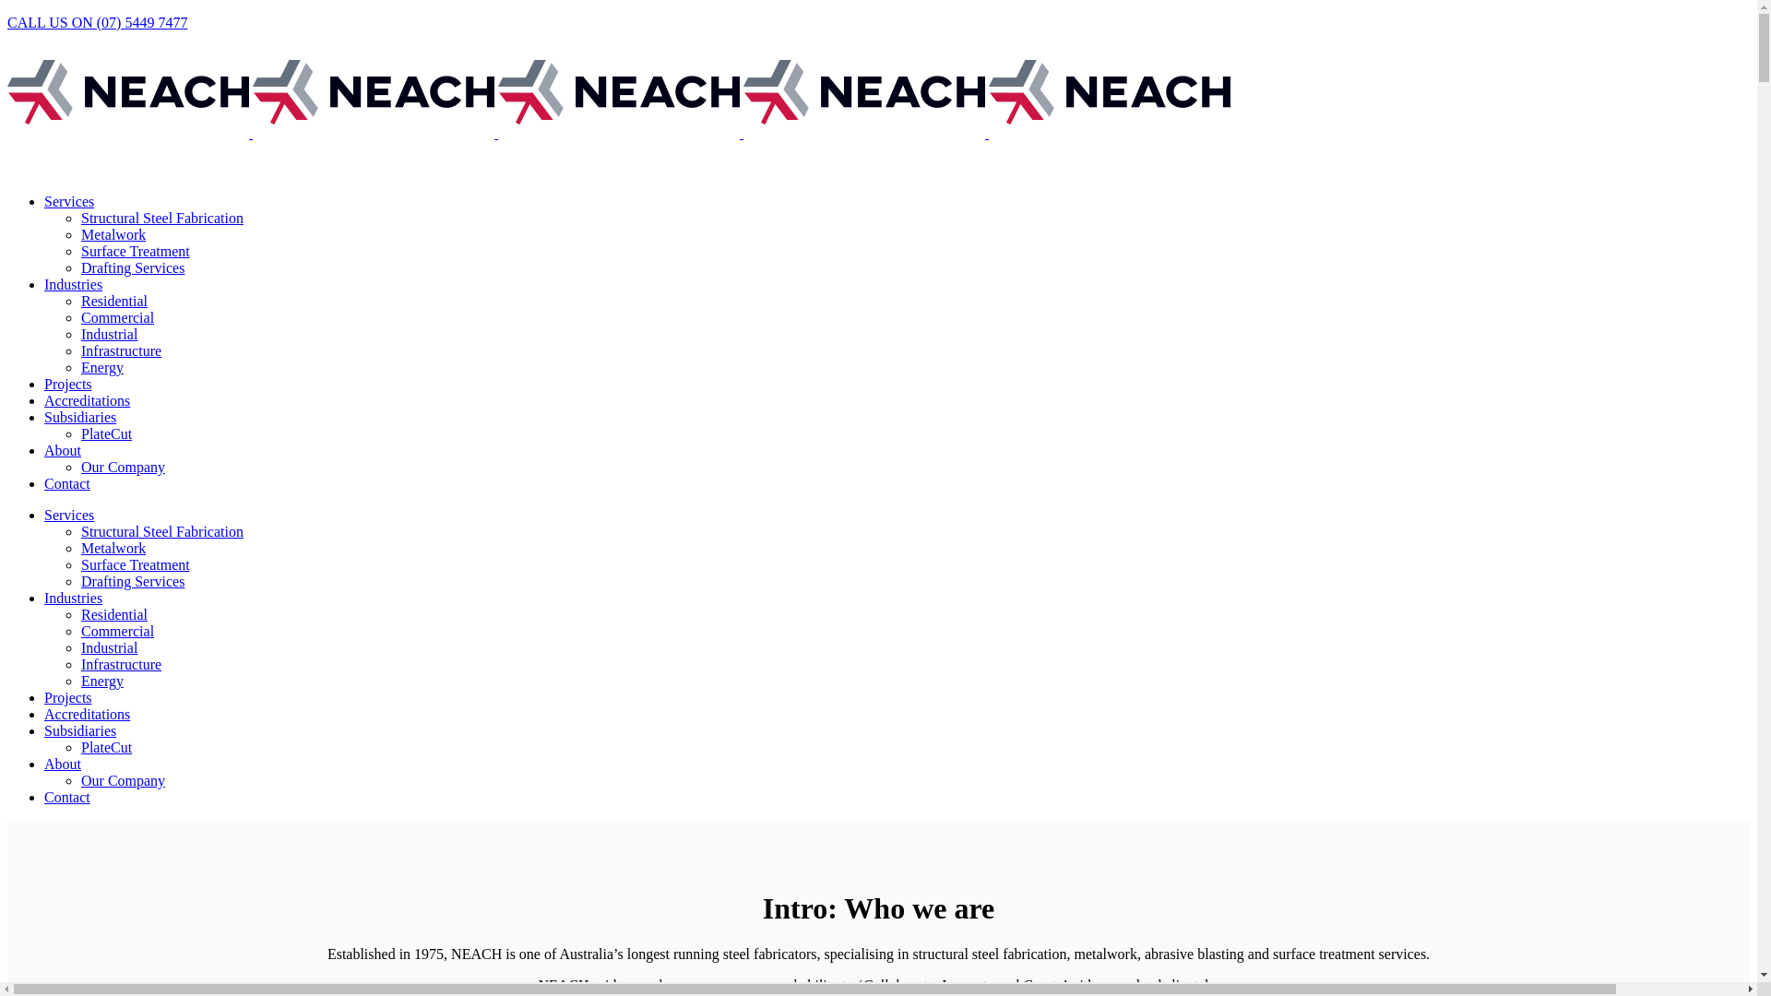  What do you see at coordinates (109, 334) in the screenshot?
I see `Industrial` at bounding box center [109, 334].